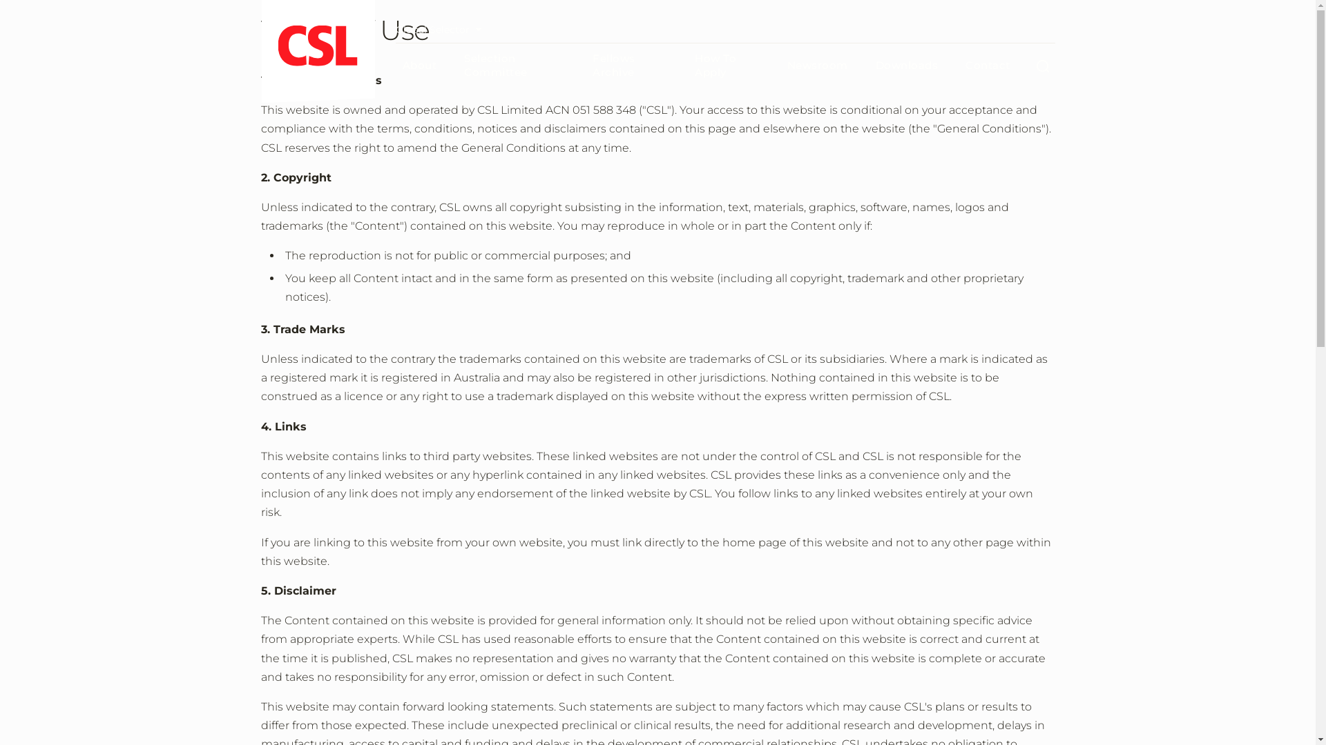  Describe the element at coordinates (419, 66) in the screenshot. I see `About` at that location.